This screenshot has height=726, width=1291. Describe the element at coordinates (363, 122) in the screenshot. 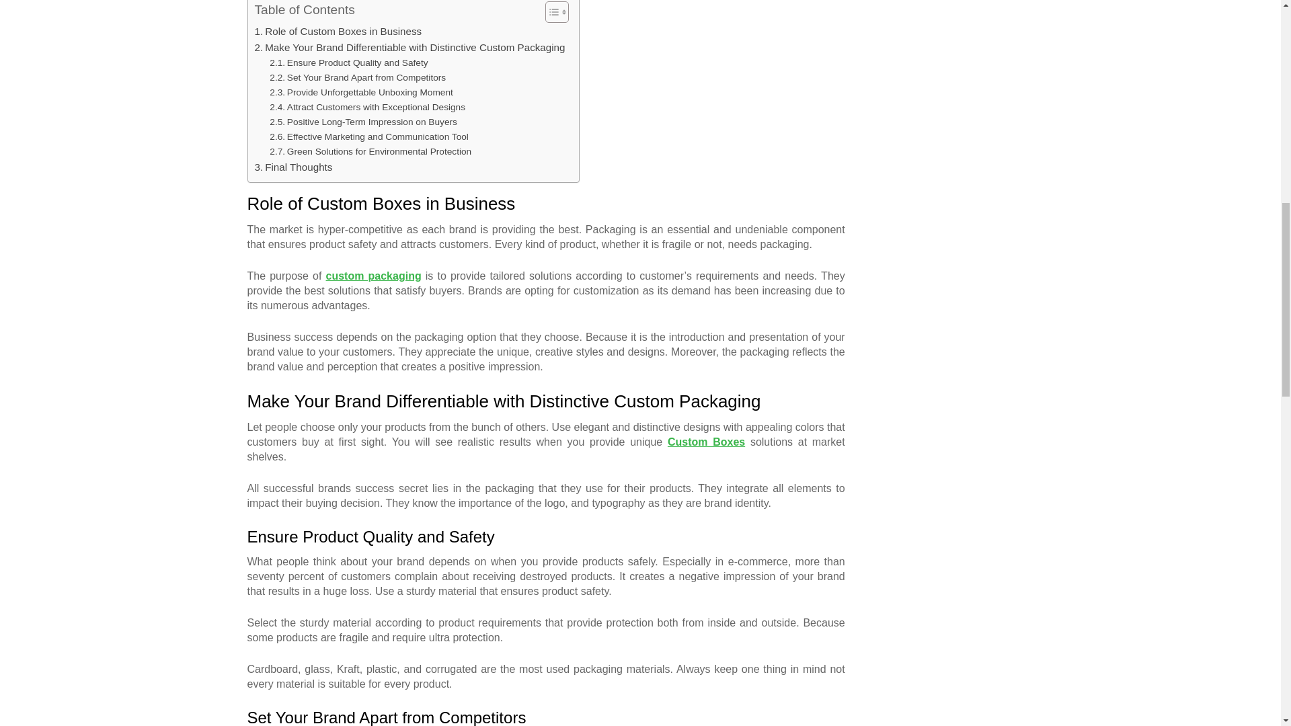

I see `Positive Long-Term Impression on Buyers` at that location.